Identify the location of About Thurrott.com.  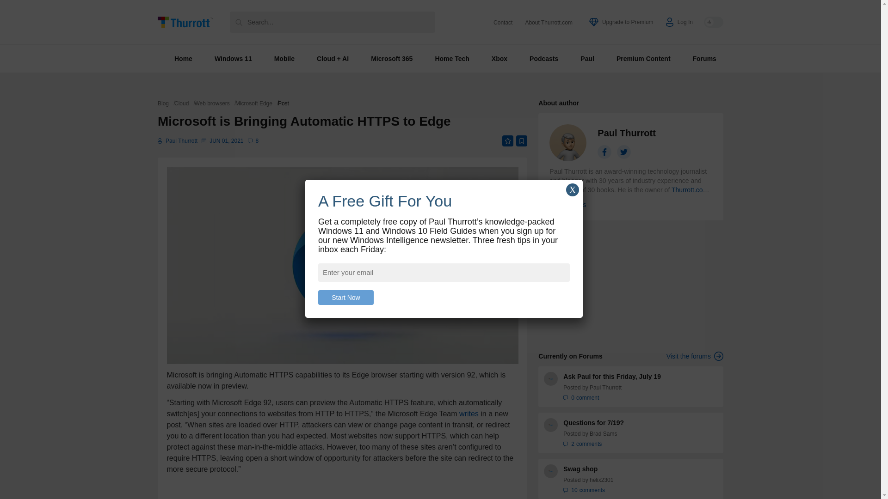
(549, 23).